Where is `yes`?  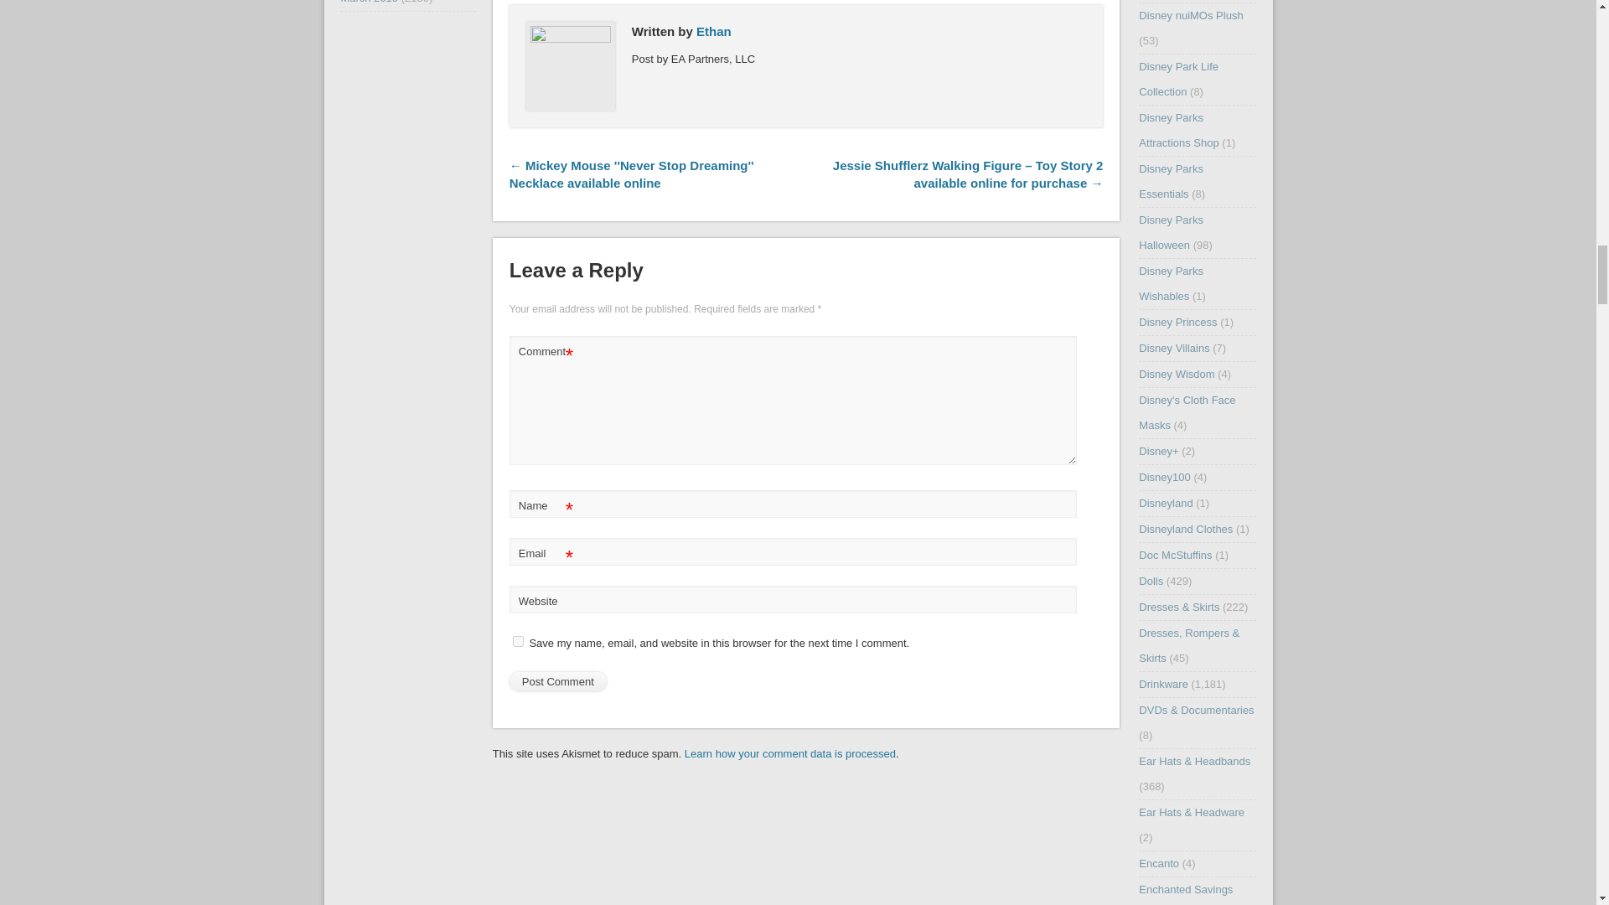
yes is located at coordinates (518, 642).